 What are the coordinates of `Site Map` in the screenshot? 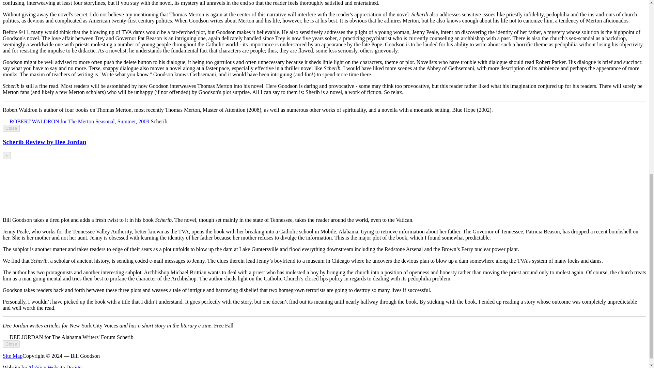 It's located at (12, 356).